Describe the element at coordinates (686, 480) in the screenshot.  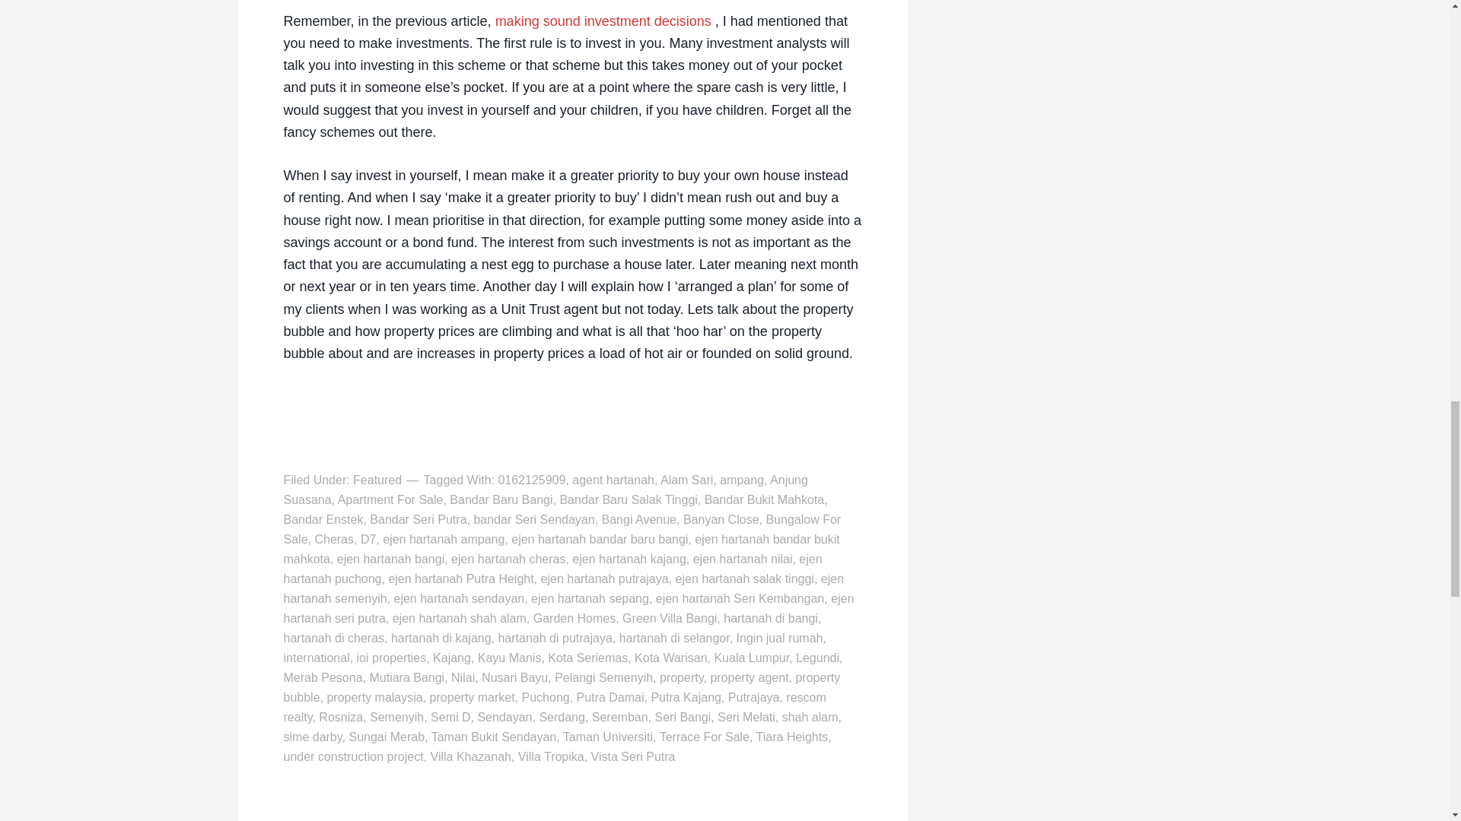
I see `Alam Sari` at that location.